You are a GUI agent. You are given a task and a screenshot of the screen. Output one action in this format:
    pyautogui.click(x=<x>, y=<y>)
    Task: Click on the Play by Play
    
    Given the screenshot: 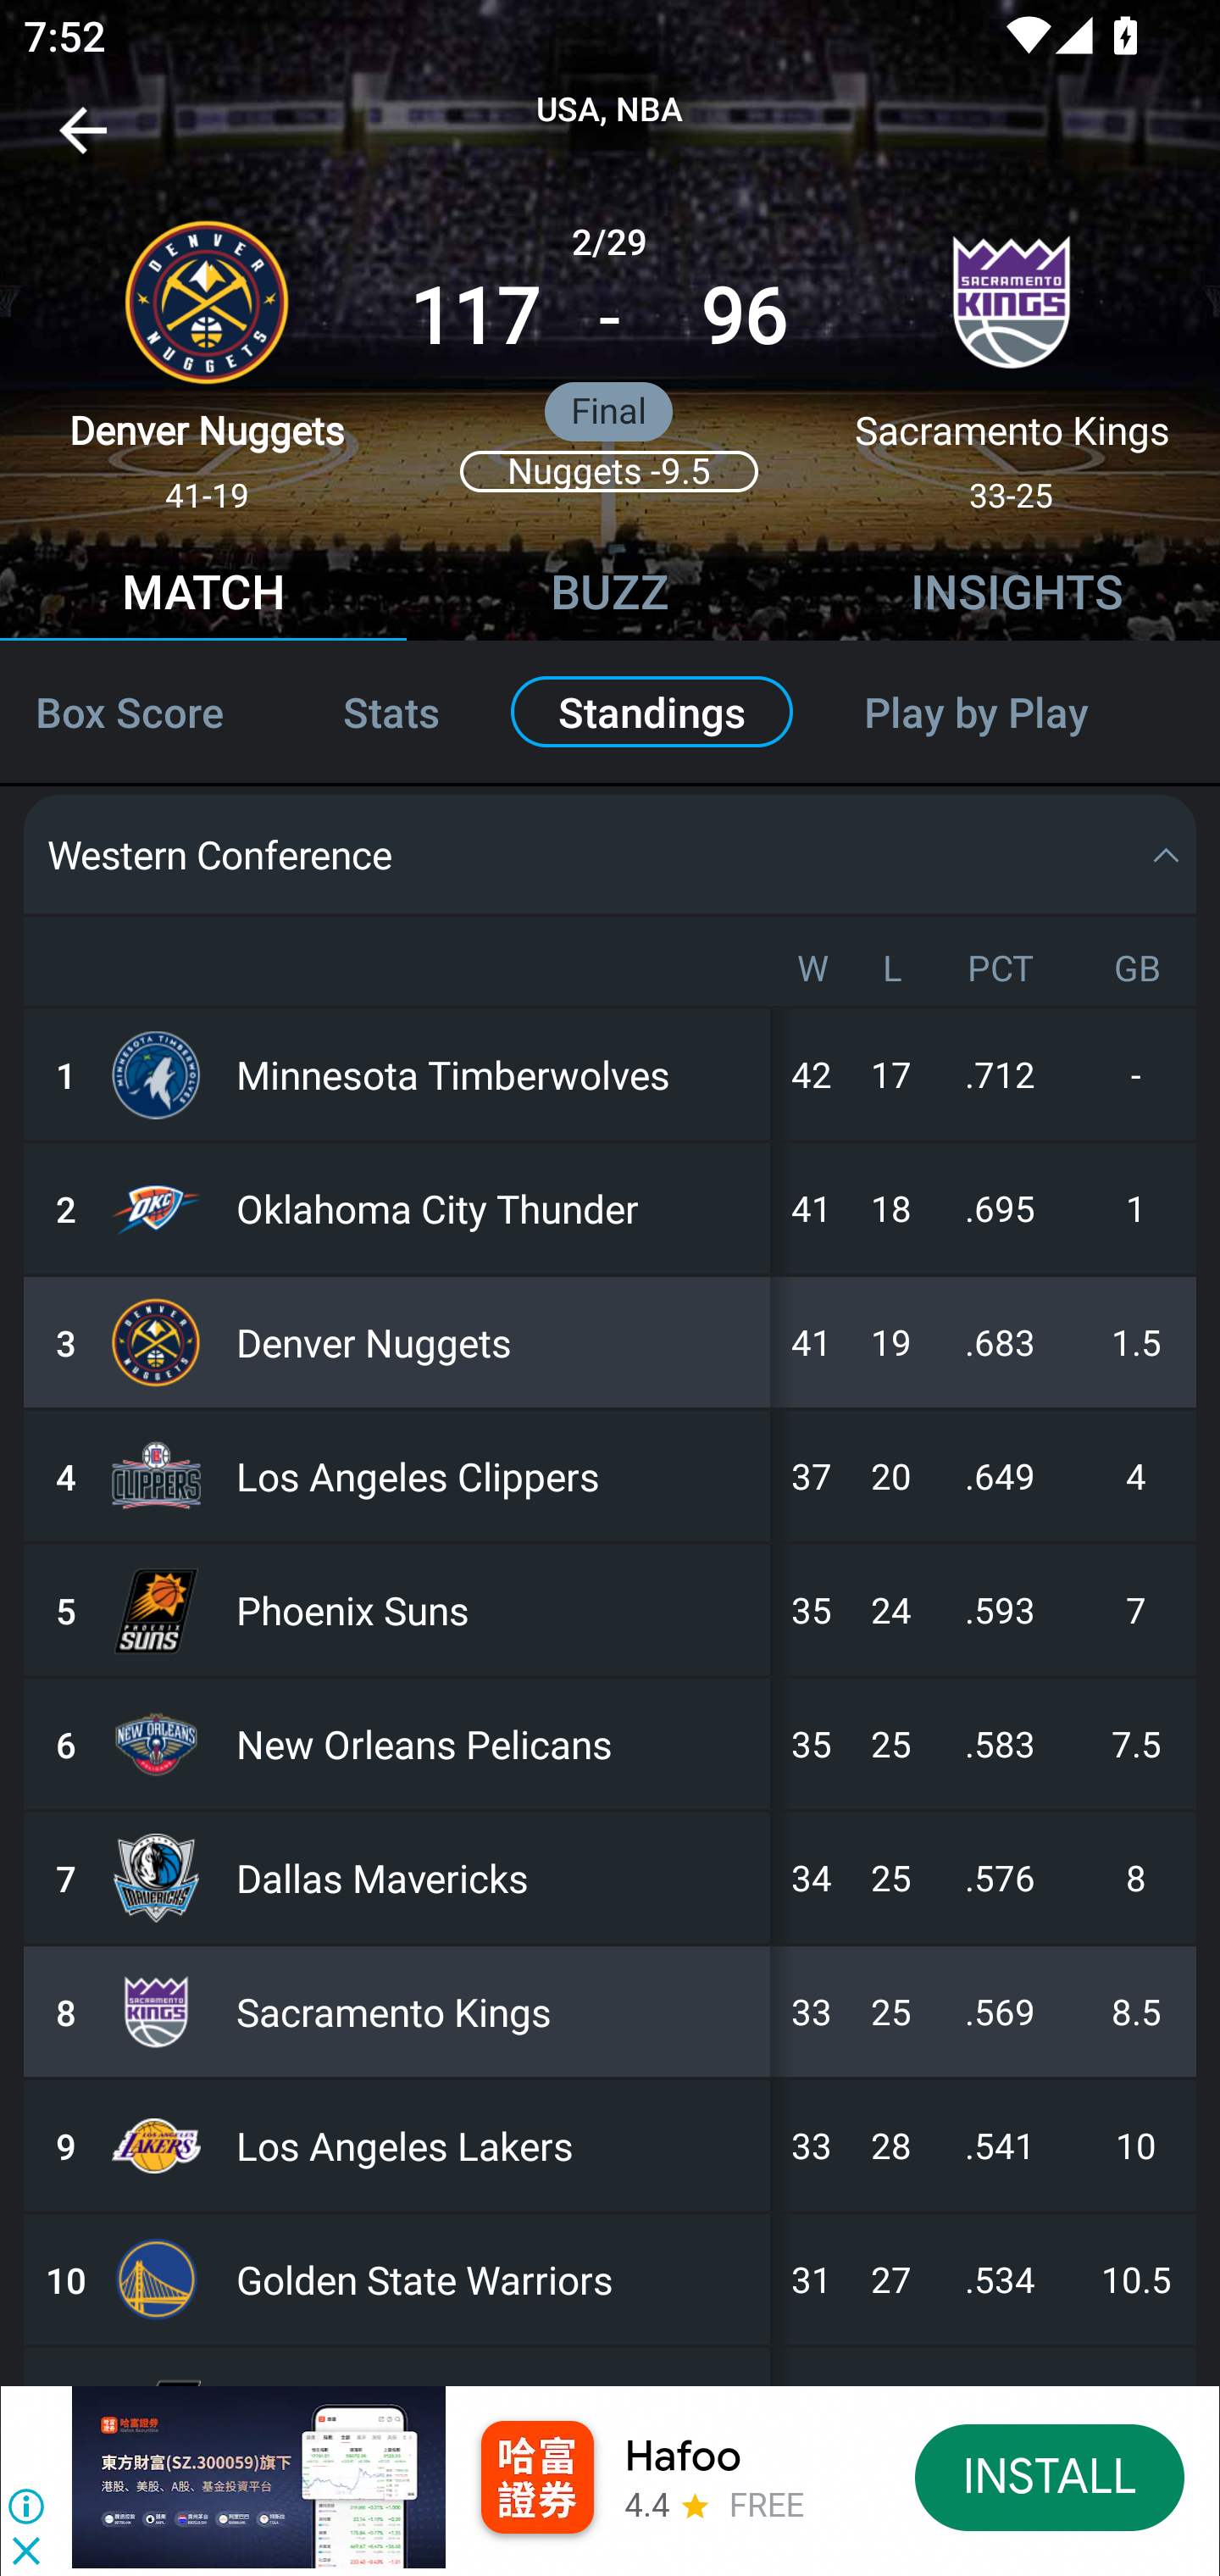 What is the action you would take?
    pyautogui.click(x=1012, y=712)
    